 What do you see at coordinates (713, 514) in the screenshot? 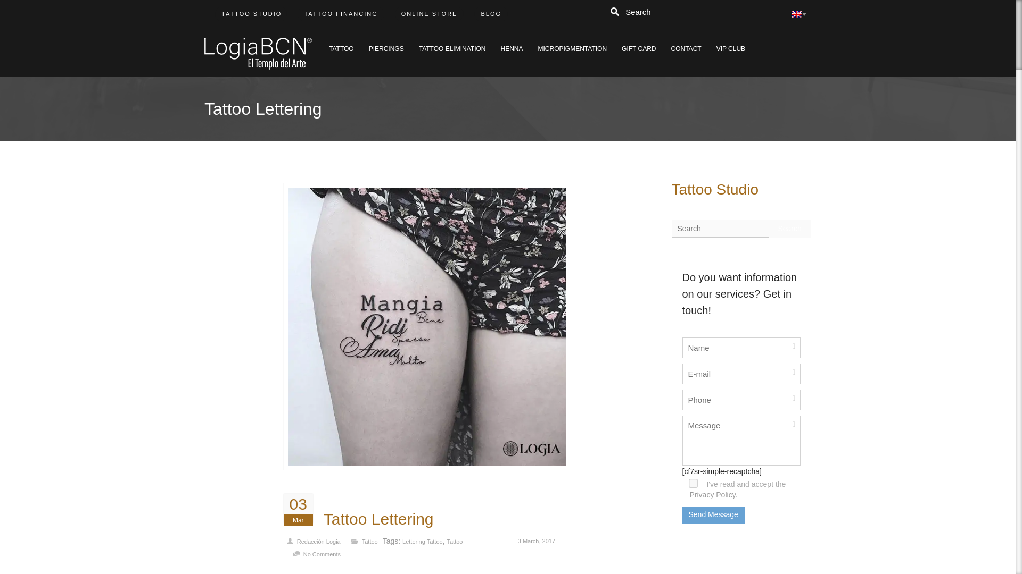
I see `Send Message` at bounding box center [713, 514].